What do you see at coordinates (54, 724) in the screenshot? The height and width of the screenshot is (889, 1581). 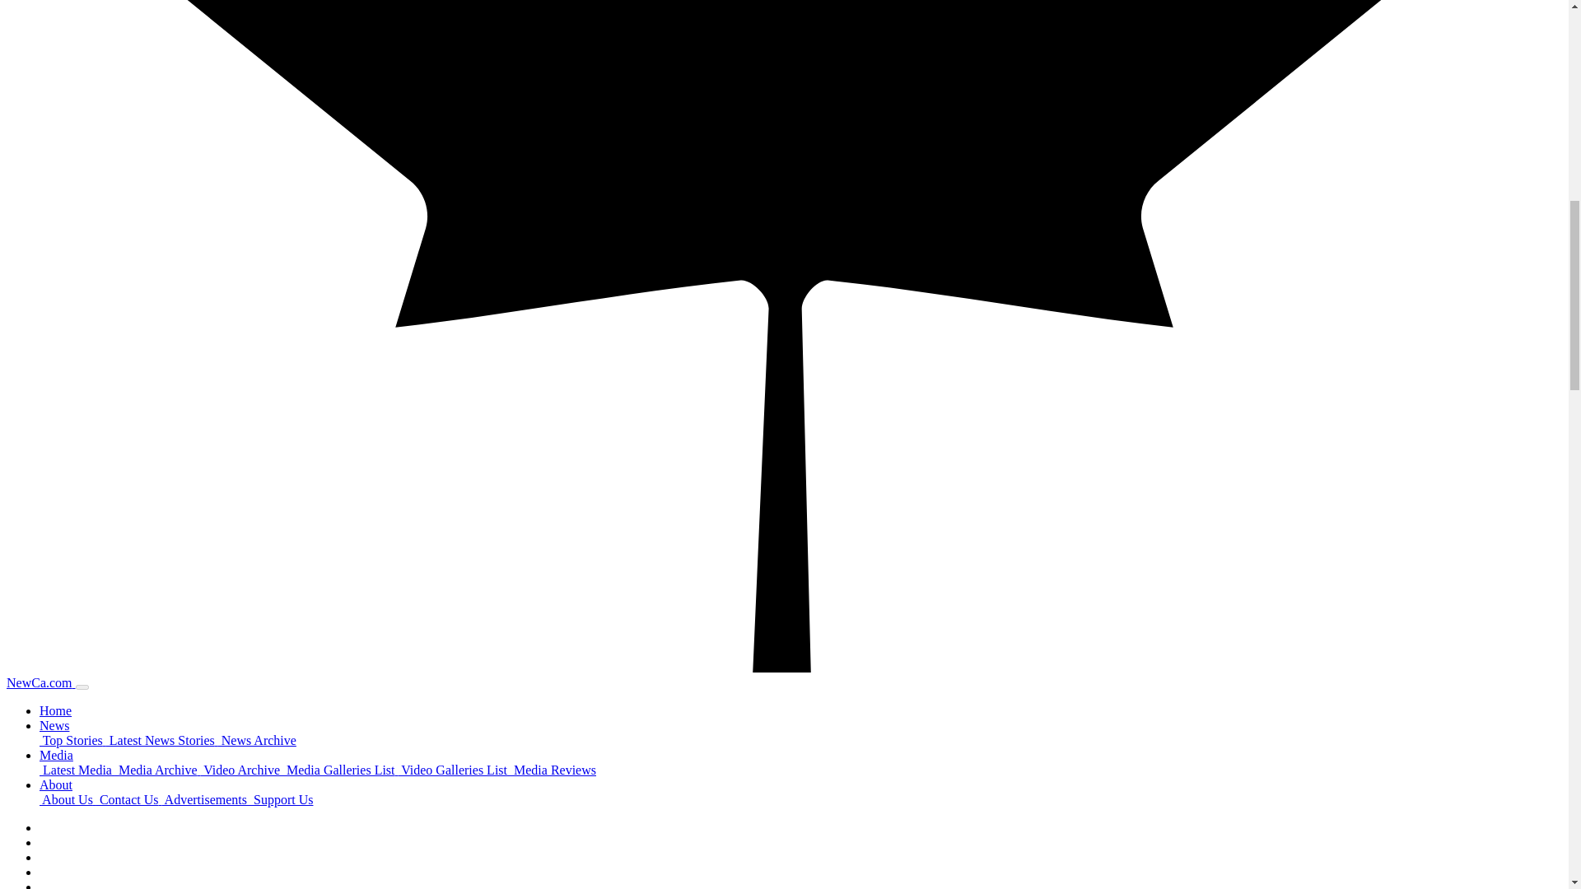 I see `News` at bounding box center [54, 724].